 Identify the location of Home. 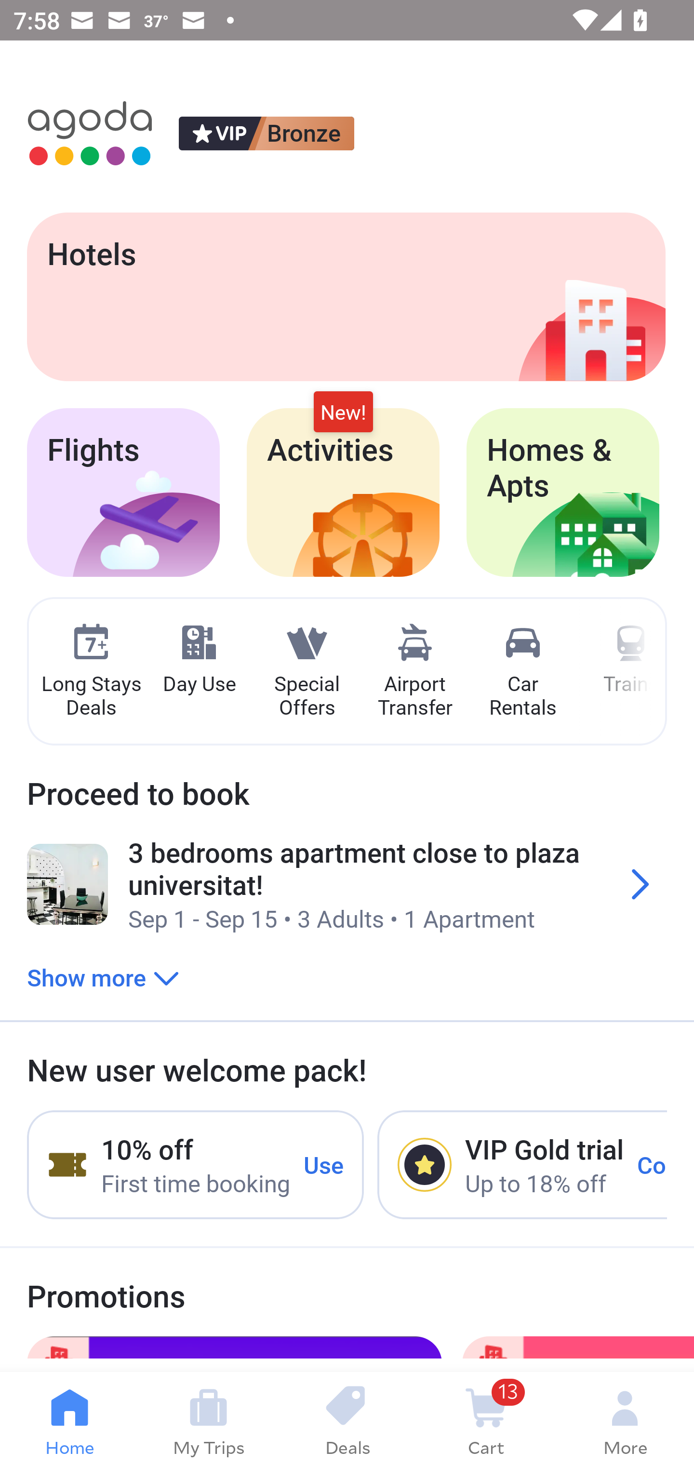
(69, 1419).